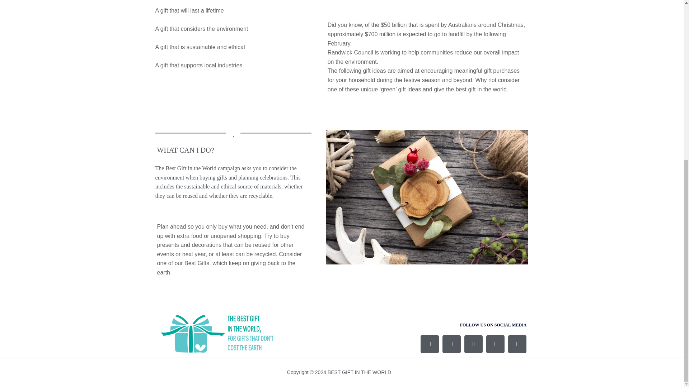 This screenshot has width=689, height=387. What do you see at coordinates (517, 344) in the screenshot?
I see `MAIL-BULK` at bounding box center [517, 344].